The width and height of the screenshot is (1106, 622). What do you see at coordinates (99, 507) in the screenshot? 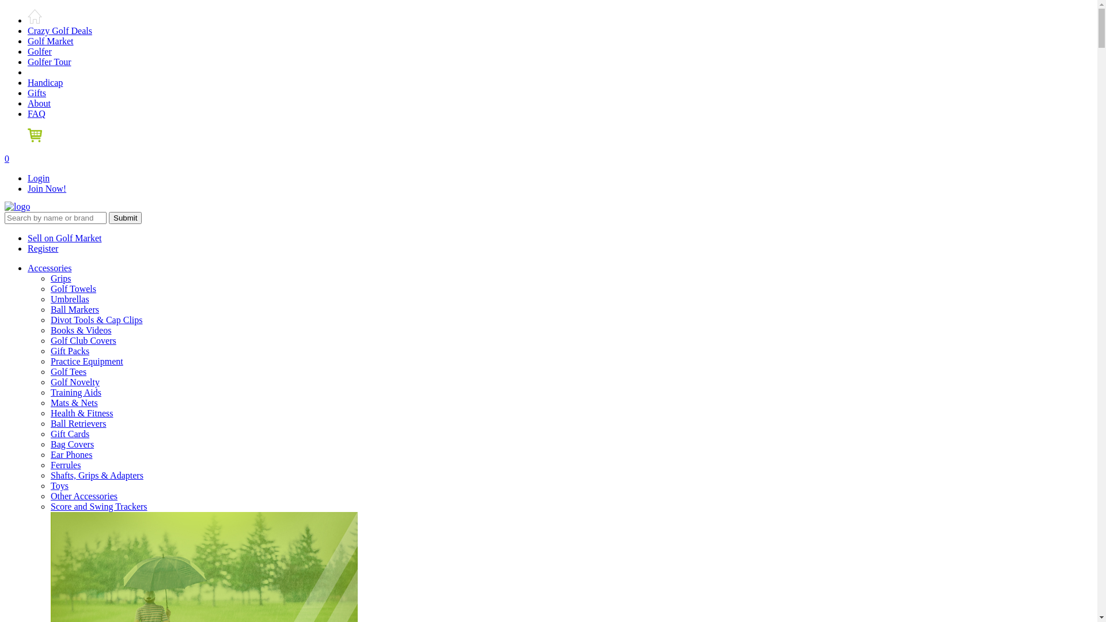
I see `Score and Swing Trackers` at bounding box center [99, 507].